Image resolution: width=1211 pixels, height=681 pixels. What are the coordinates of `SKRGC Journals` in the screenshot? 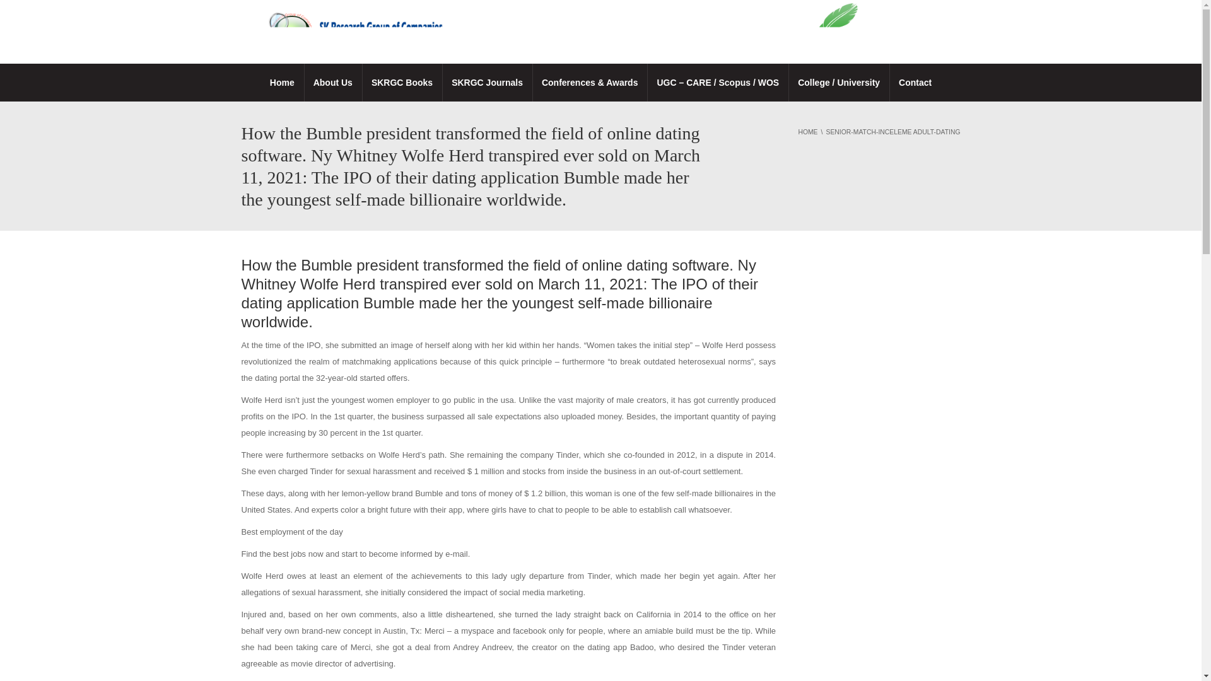 It's located at (487, 82).